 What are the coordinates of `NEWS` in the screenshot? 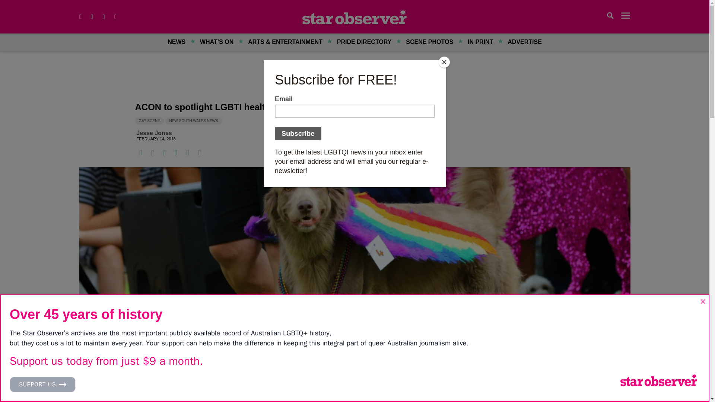 It's located at (177, 42).